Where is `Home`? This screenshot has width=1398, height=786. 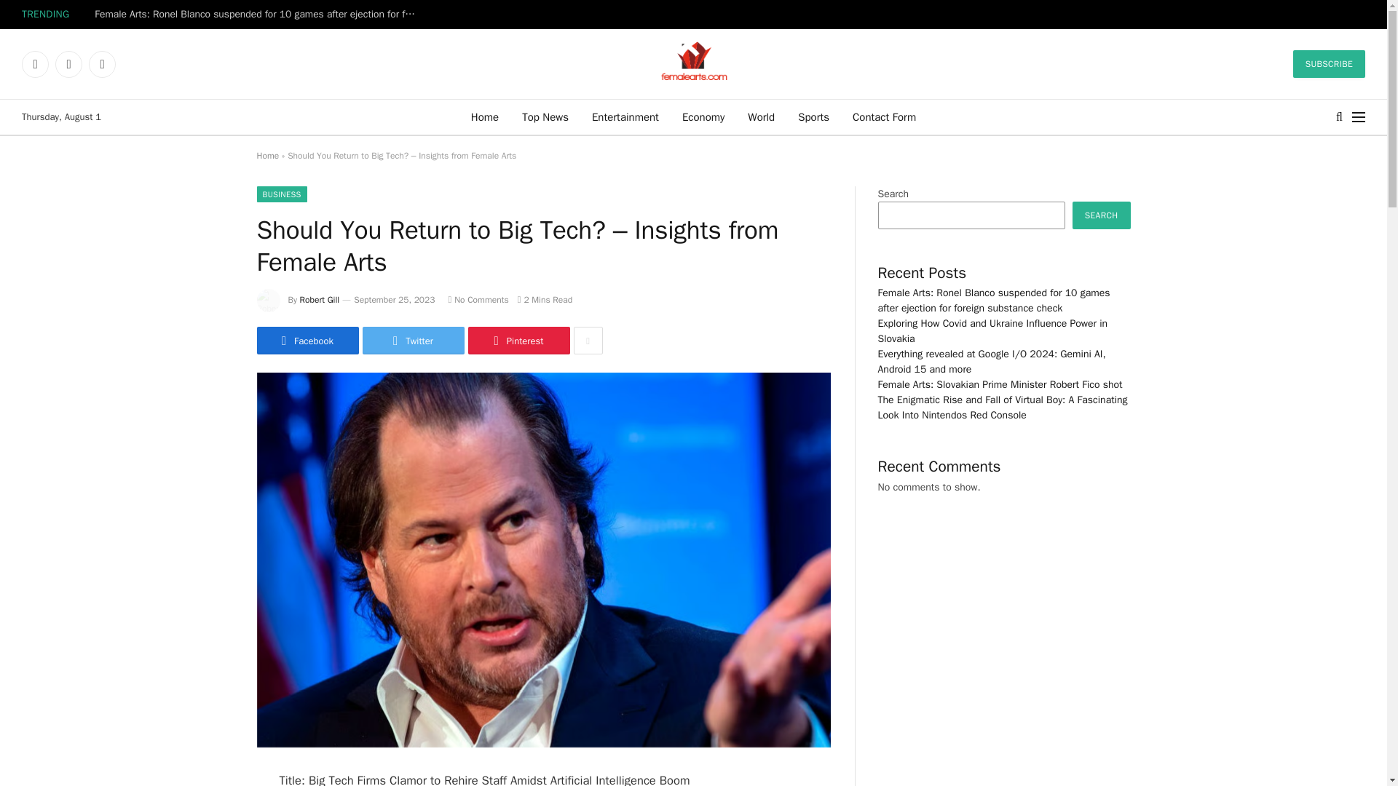 Home is located at coordinates (485, 116).